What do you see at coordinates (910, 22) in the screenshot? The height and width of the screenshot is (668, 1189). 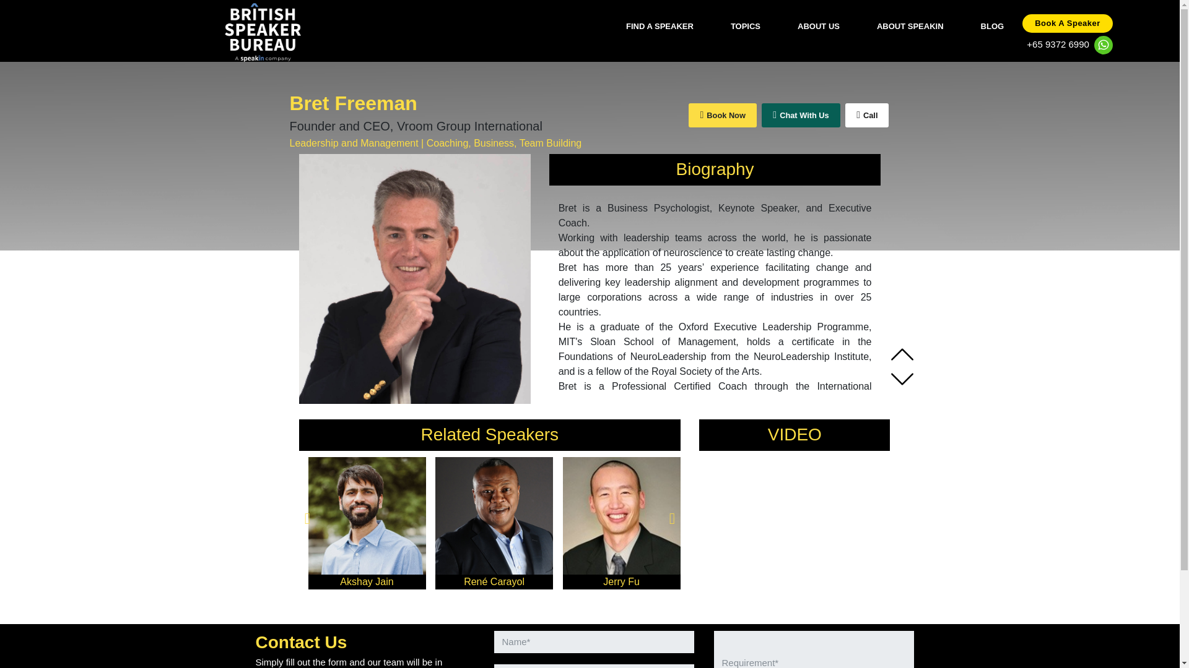 I see `ABOUT SPEAKIN` at bounding box center [910, 22].